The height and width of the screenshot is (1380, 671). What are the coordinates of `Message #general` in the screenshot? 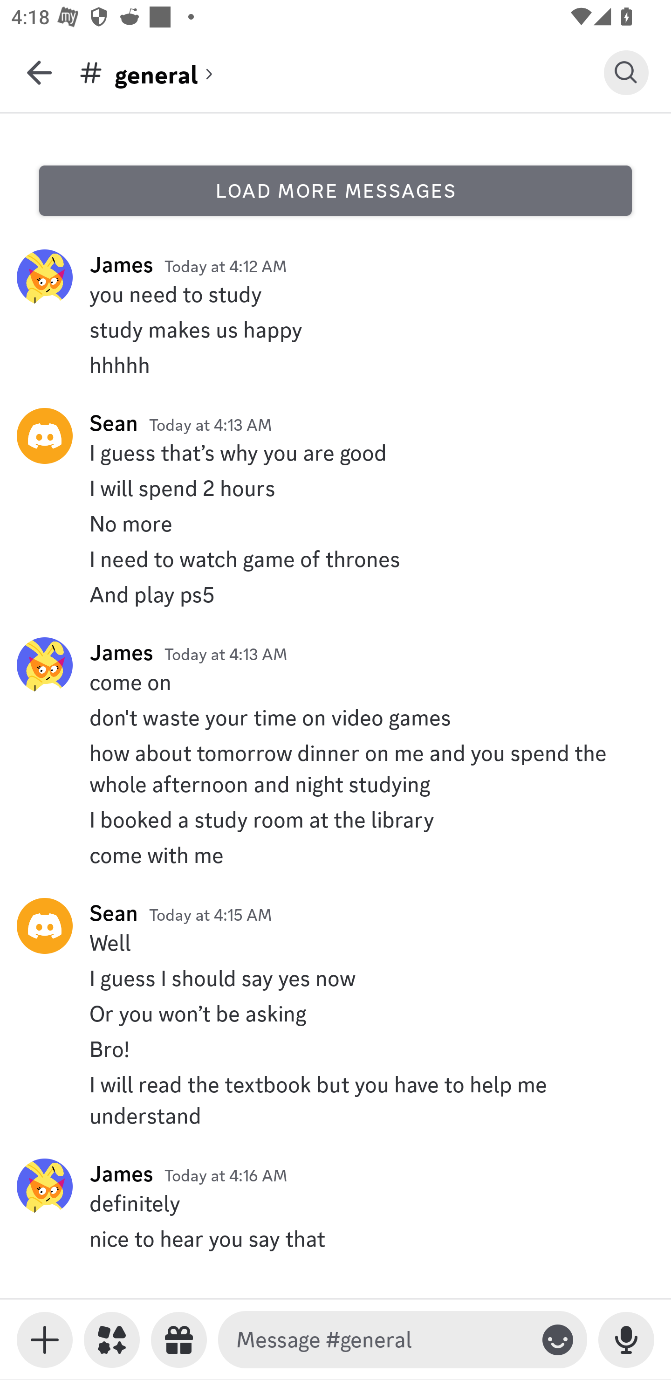 It's located at (382, 1340).